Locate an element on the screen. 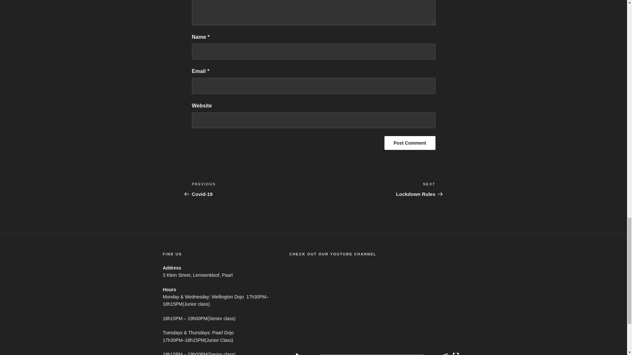 The height and width of the screenshot is (355, 632). Play is located at coordinates (298, 354).